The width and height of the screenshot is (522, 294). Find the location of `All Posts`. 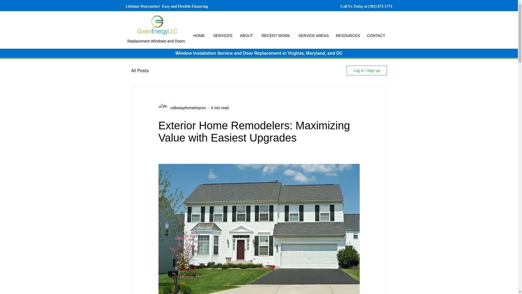

All Posts is located at coordinates (140, 71).